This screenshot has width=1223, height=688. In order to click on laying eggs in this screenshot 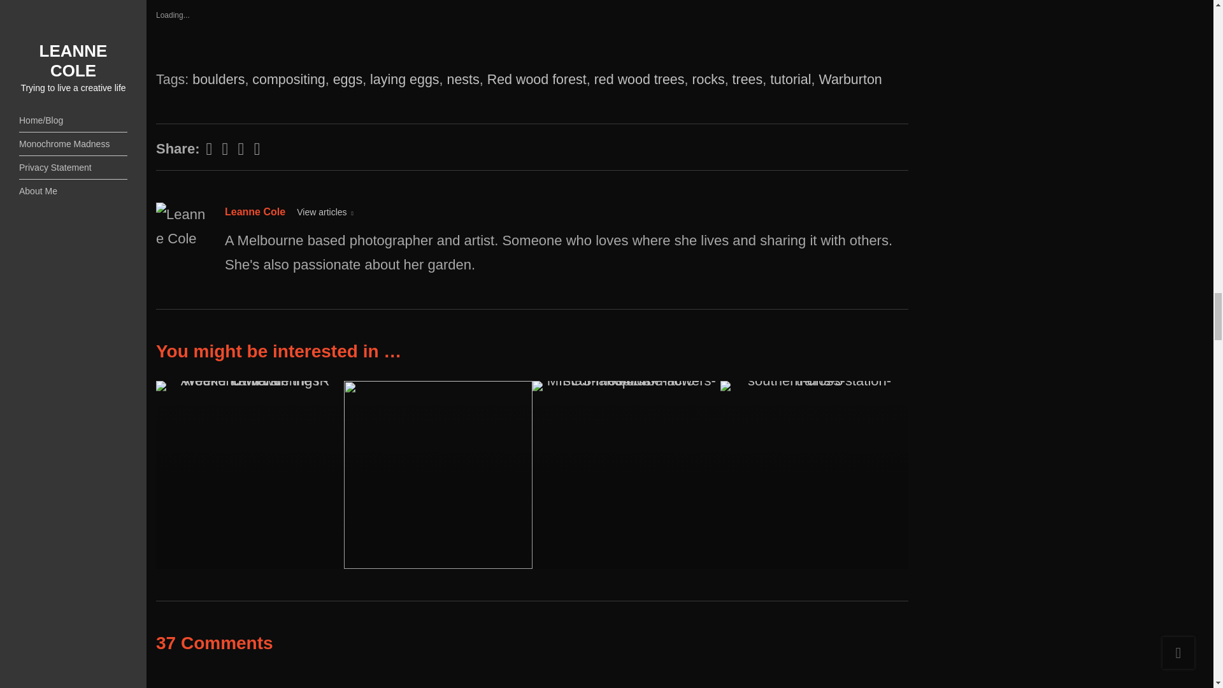, I will do `click(404, 80)`.